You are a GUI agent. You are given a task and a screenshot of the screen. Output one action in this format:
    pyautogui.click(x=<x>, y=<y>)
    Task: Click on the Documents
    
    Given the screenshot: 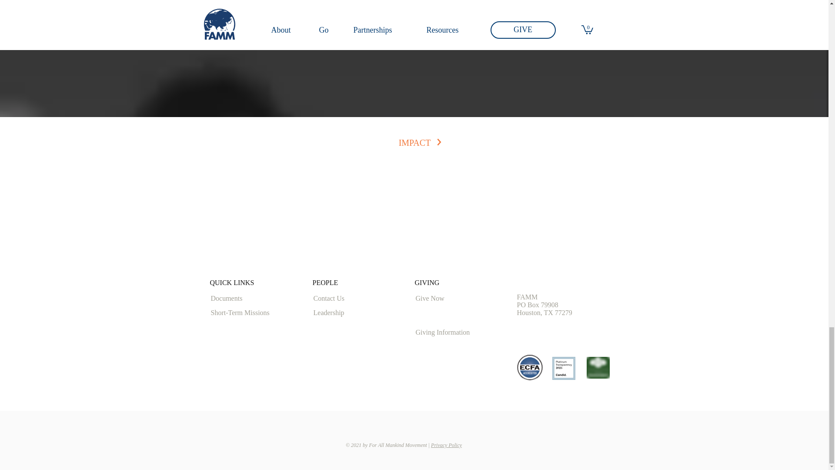 What is the action you would take?
    pyautogui.click(x=241, y=299)
    